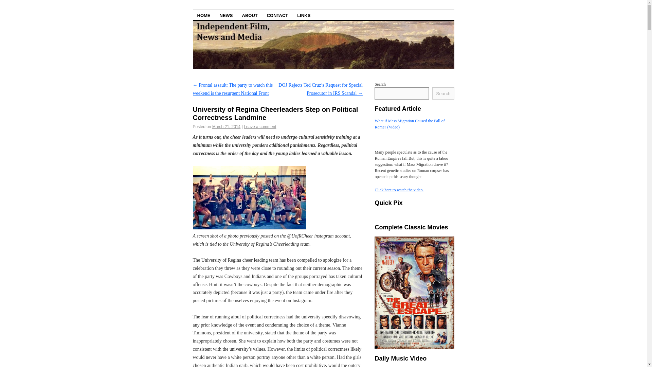 This screenshot has width=652, height=367. Describe the element at coordinates (250, 15) in the screenshot. I see `ABOUT` at that location.